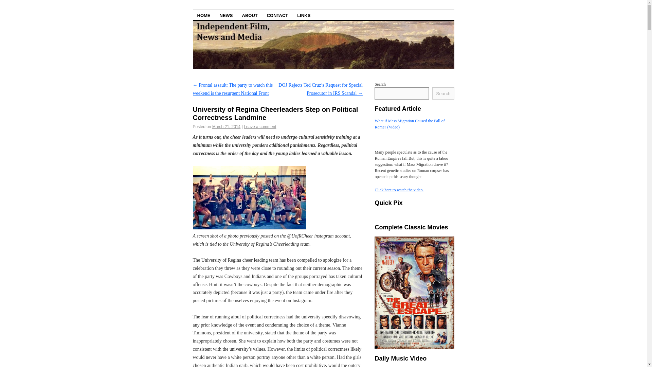 This screenshot has width=652, height=367. Describe the element at coordinates (250, 15) in the screenshot. I see `ABOUT` at that location.